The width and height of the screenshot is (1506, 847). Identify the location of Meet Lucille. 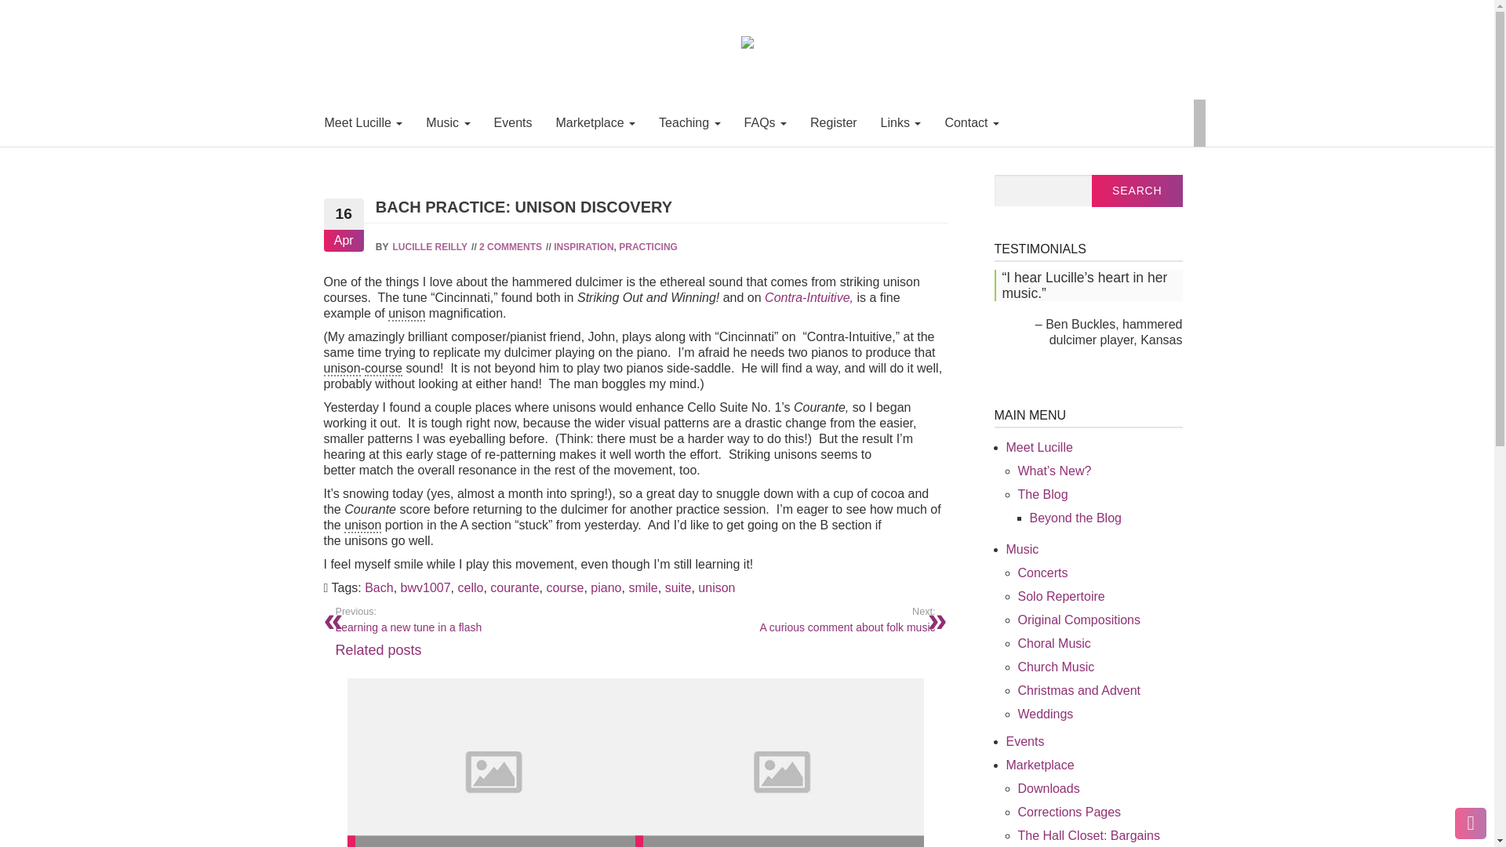
(362, 122).